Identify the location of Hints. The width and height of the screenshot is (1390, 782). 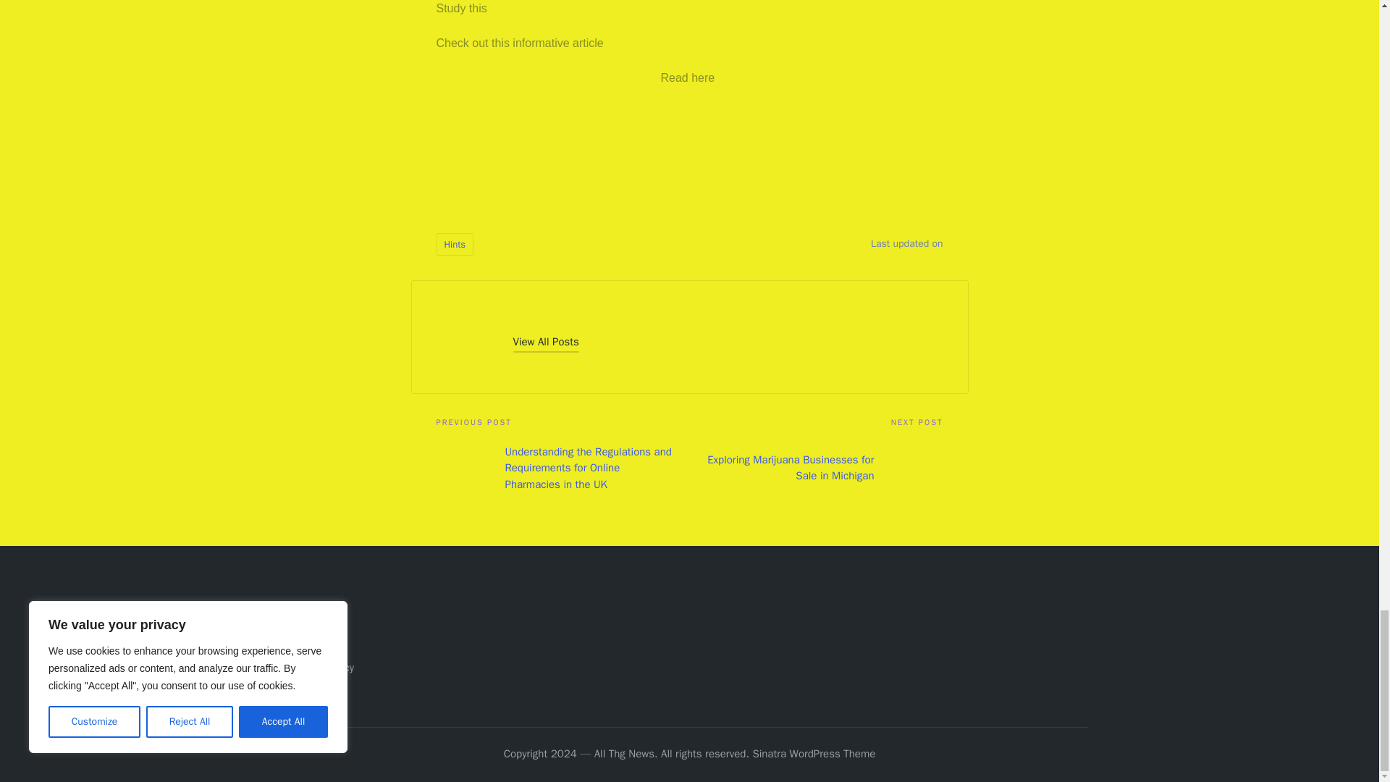
(455, 244).